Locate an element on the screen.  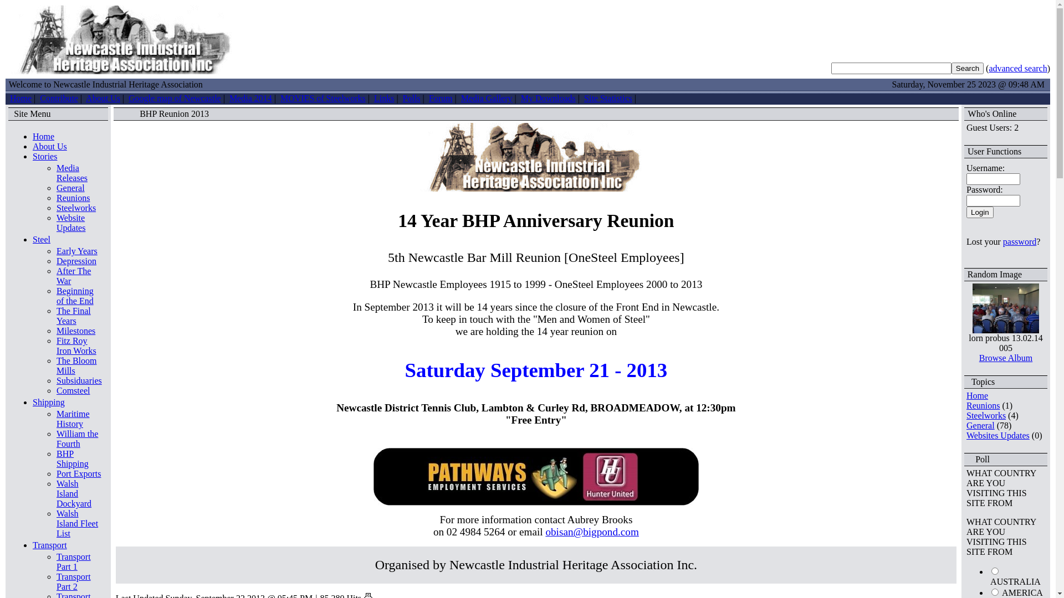
Transport Part 1 is located at coordinates (74, 561).